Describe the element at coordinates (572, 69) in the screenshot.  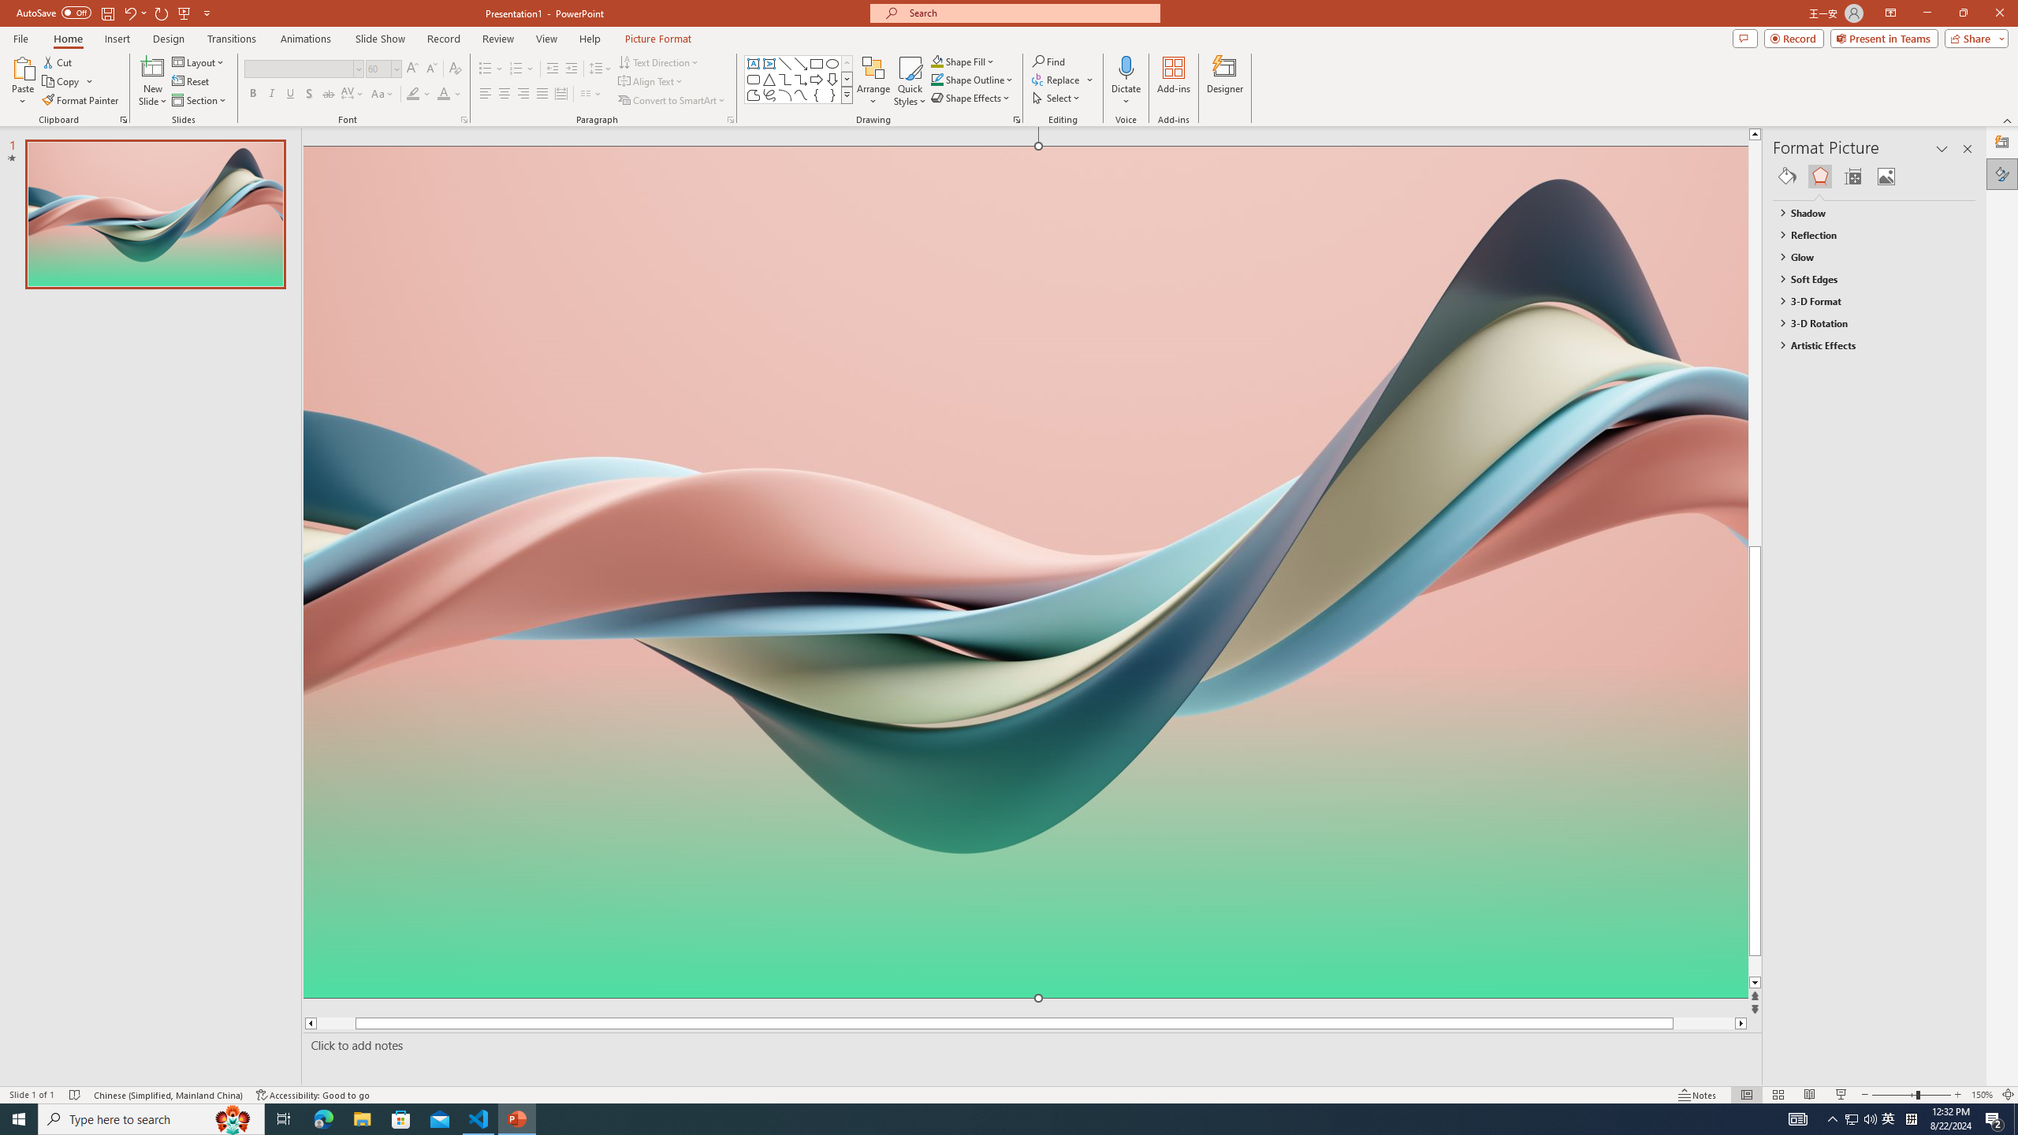
I see `Increase Indent` at that location.